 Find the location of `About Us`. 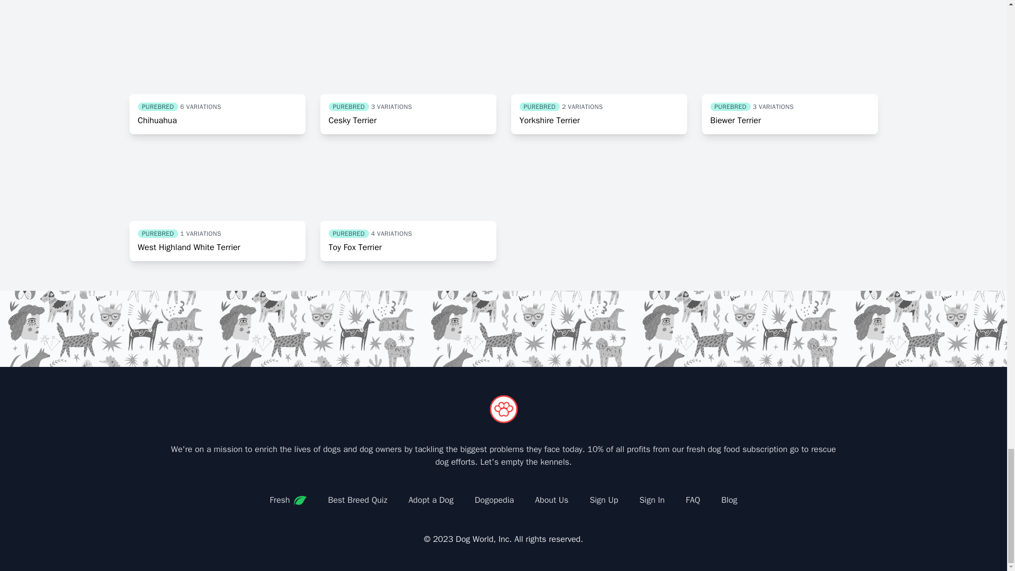

About Us is located at coordinates (551, 500).